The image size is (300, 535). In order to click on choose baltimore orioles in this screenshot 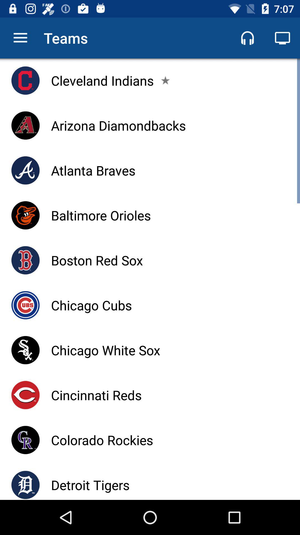, I will do `click(101, 215)`.